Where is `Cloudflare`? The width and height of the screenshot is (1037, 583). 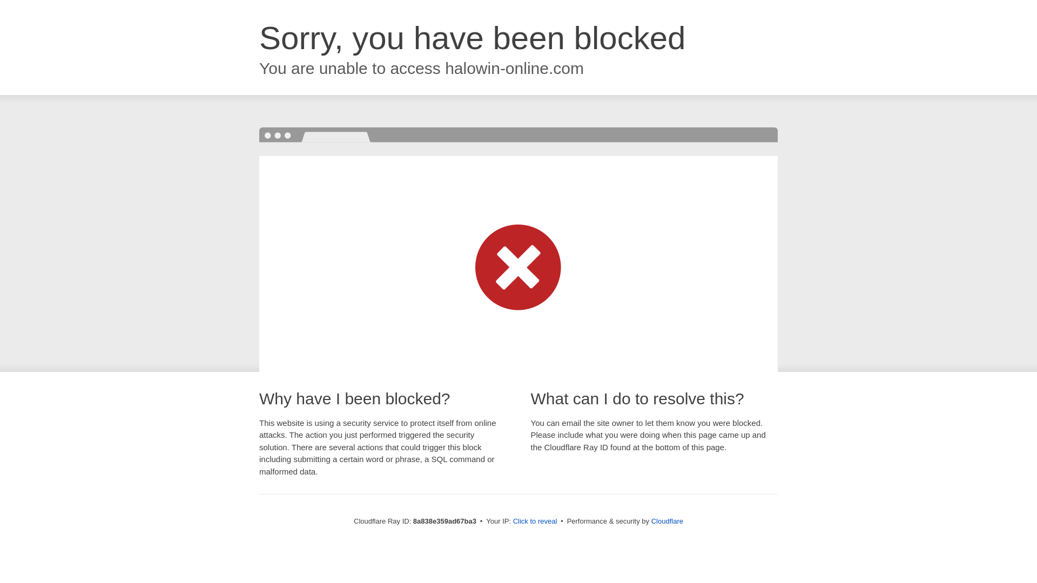 Cloudflare is located at coordinates (667, 521).